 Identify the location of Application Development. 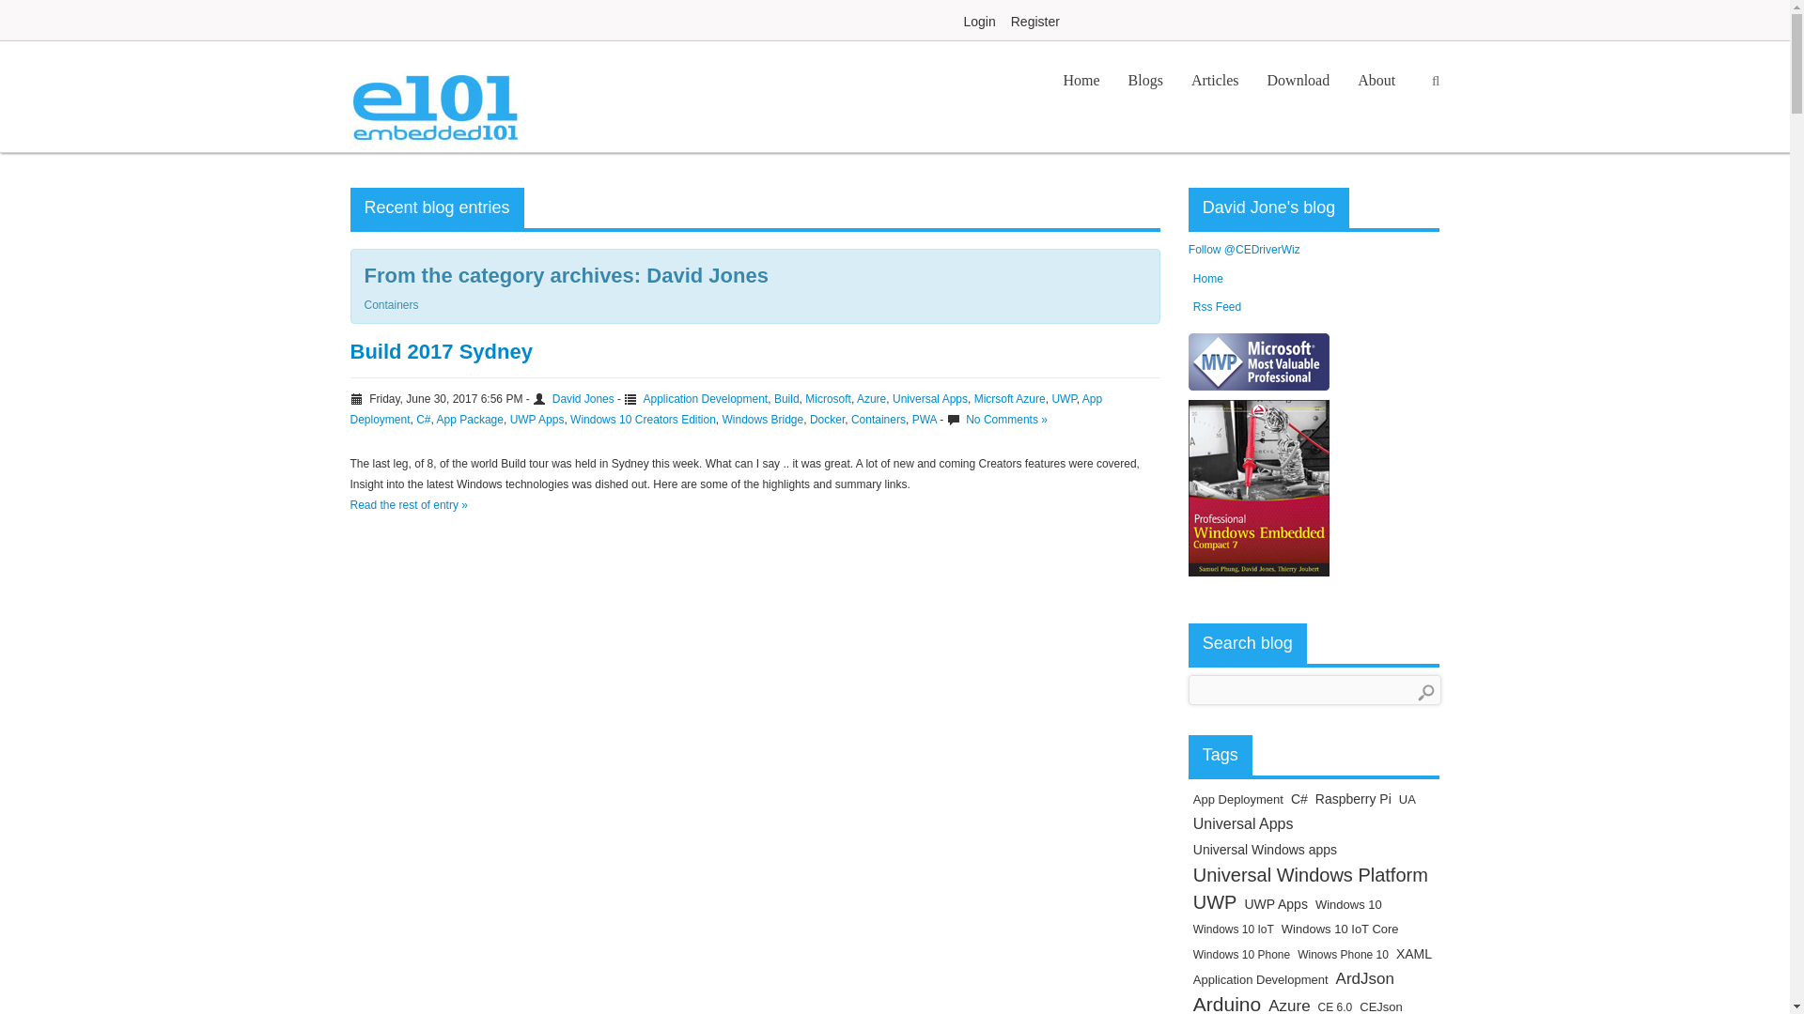
(705, 398).